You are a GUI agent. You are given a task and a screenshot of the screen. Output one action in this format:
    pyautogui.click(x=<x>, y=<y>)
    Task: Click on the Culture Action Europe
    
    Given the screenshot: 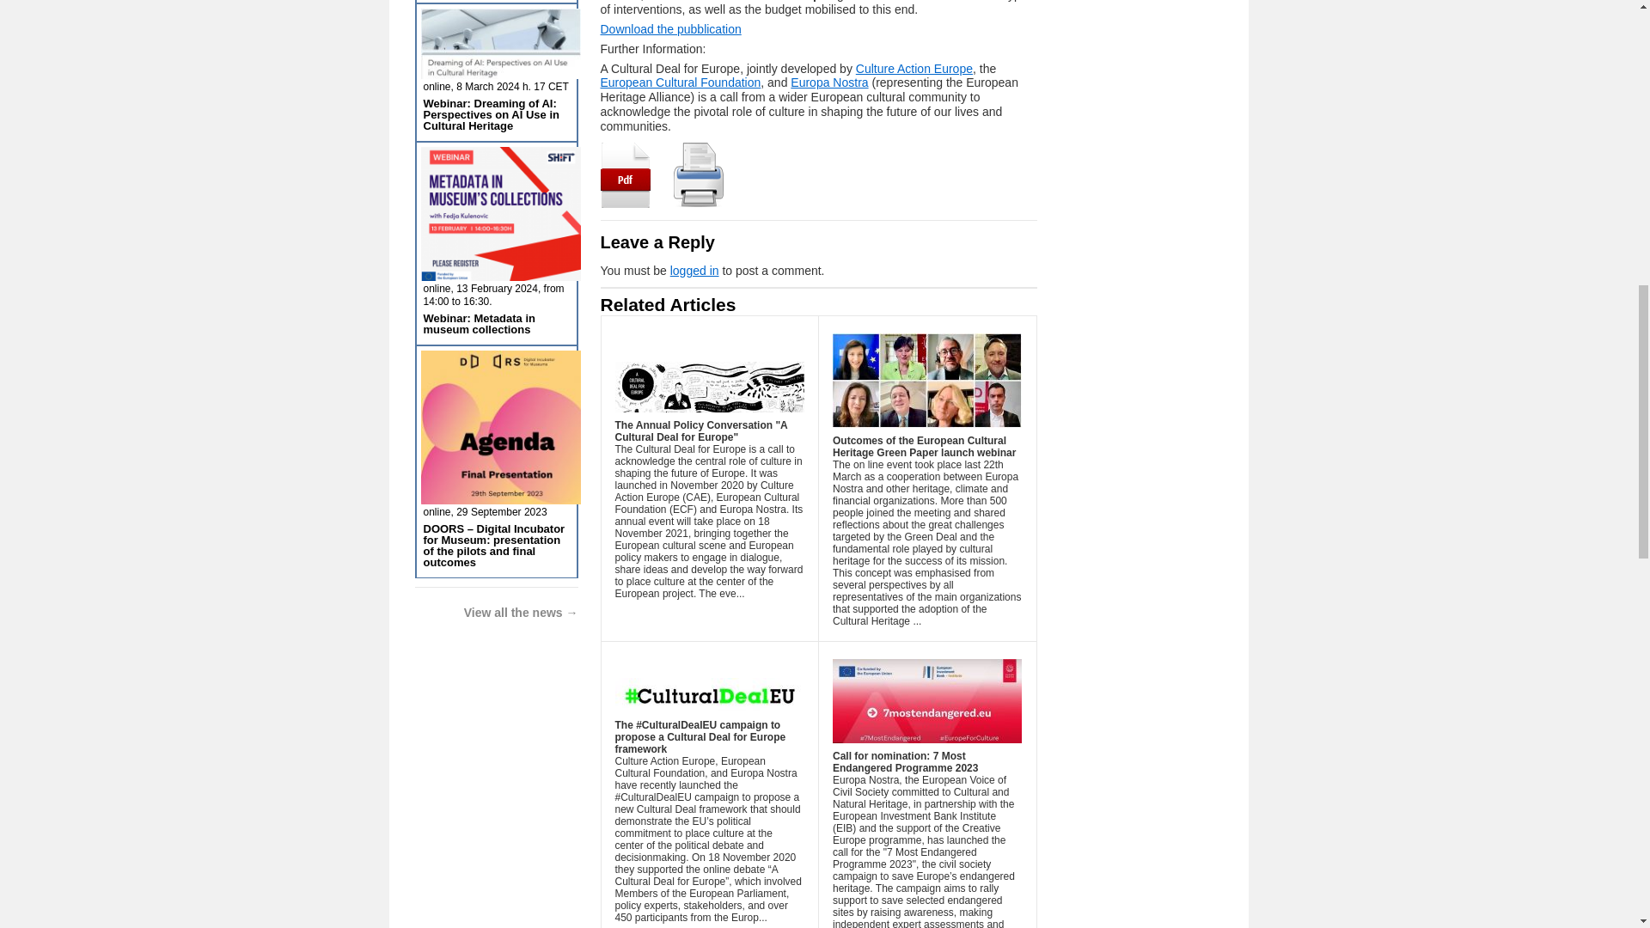 What is the action you would take?
    pyautogui.click(x=914, y=69)
    